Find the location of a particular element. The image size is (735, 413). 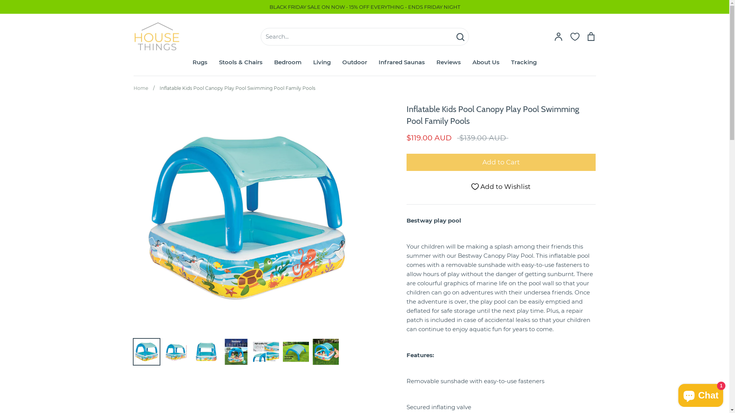

Add to Cart is located at coordinates (501, 163).